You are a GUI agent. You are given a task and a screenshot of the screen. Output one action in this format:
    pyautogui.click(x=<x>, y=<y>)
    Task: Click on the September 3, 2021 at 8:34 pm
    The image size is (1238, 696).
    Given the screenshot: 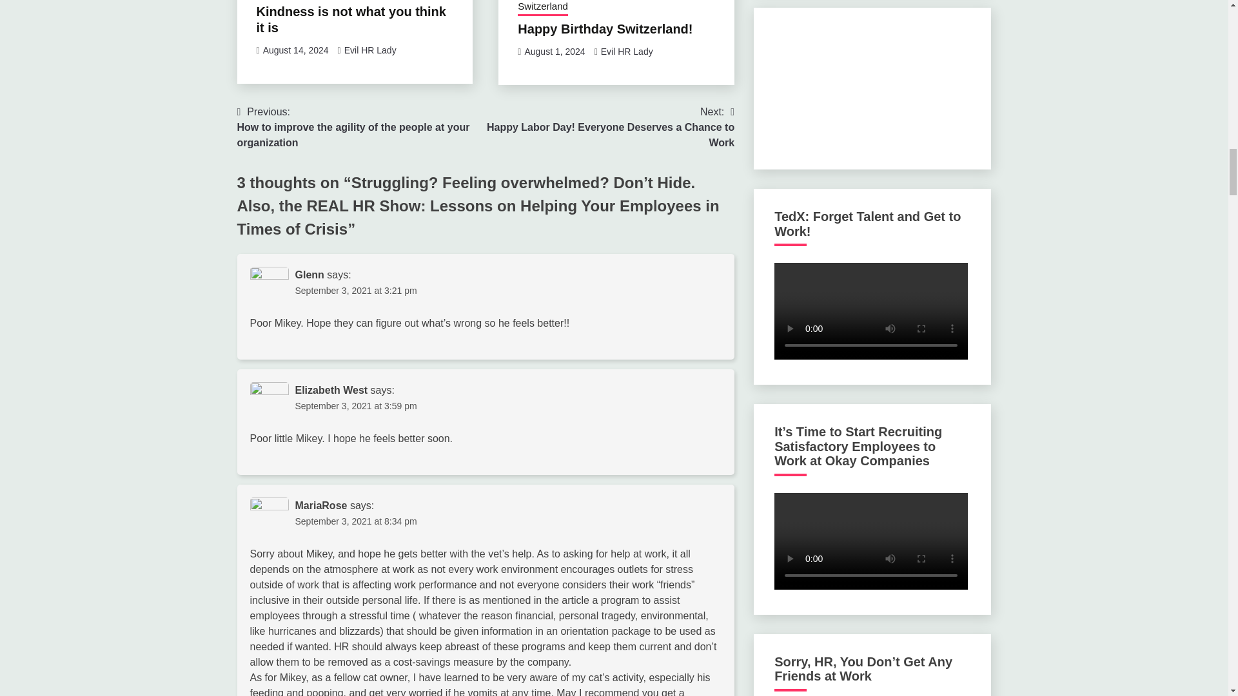 What is the action you would take?
    pyautogui.click(x=356, y=521)
    